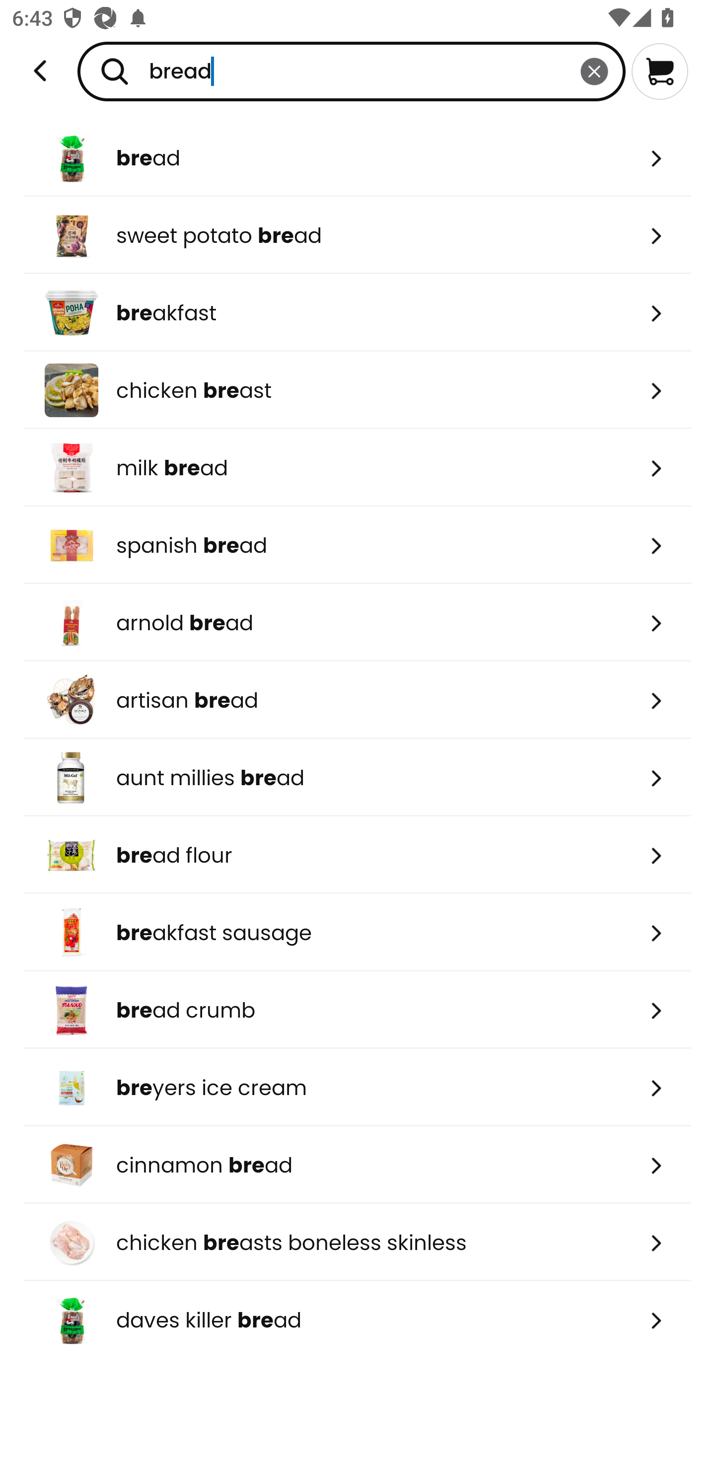  Describe the element at coordinates (357, 1088) in the screenshot. I see `breyers ice cream` at that location.